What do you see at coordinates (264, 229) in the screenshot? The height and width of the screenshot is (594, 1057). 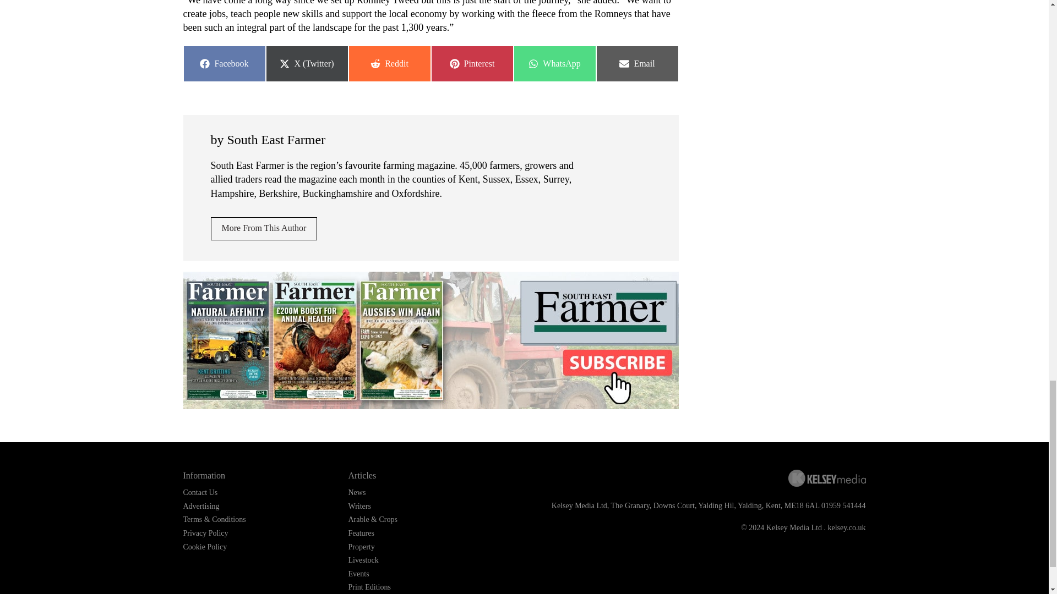 I see `Advertising` at bounding box center [264, 229].